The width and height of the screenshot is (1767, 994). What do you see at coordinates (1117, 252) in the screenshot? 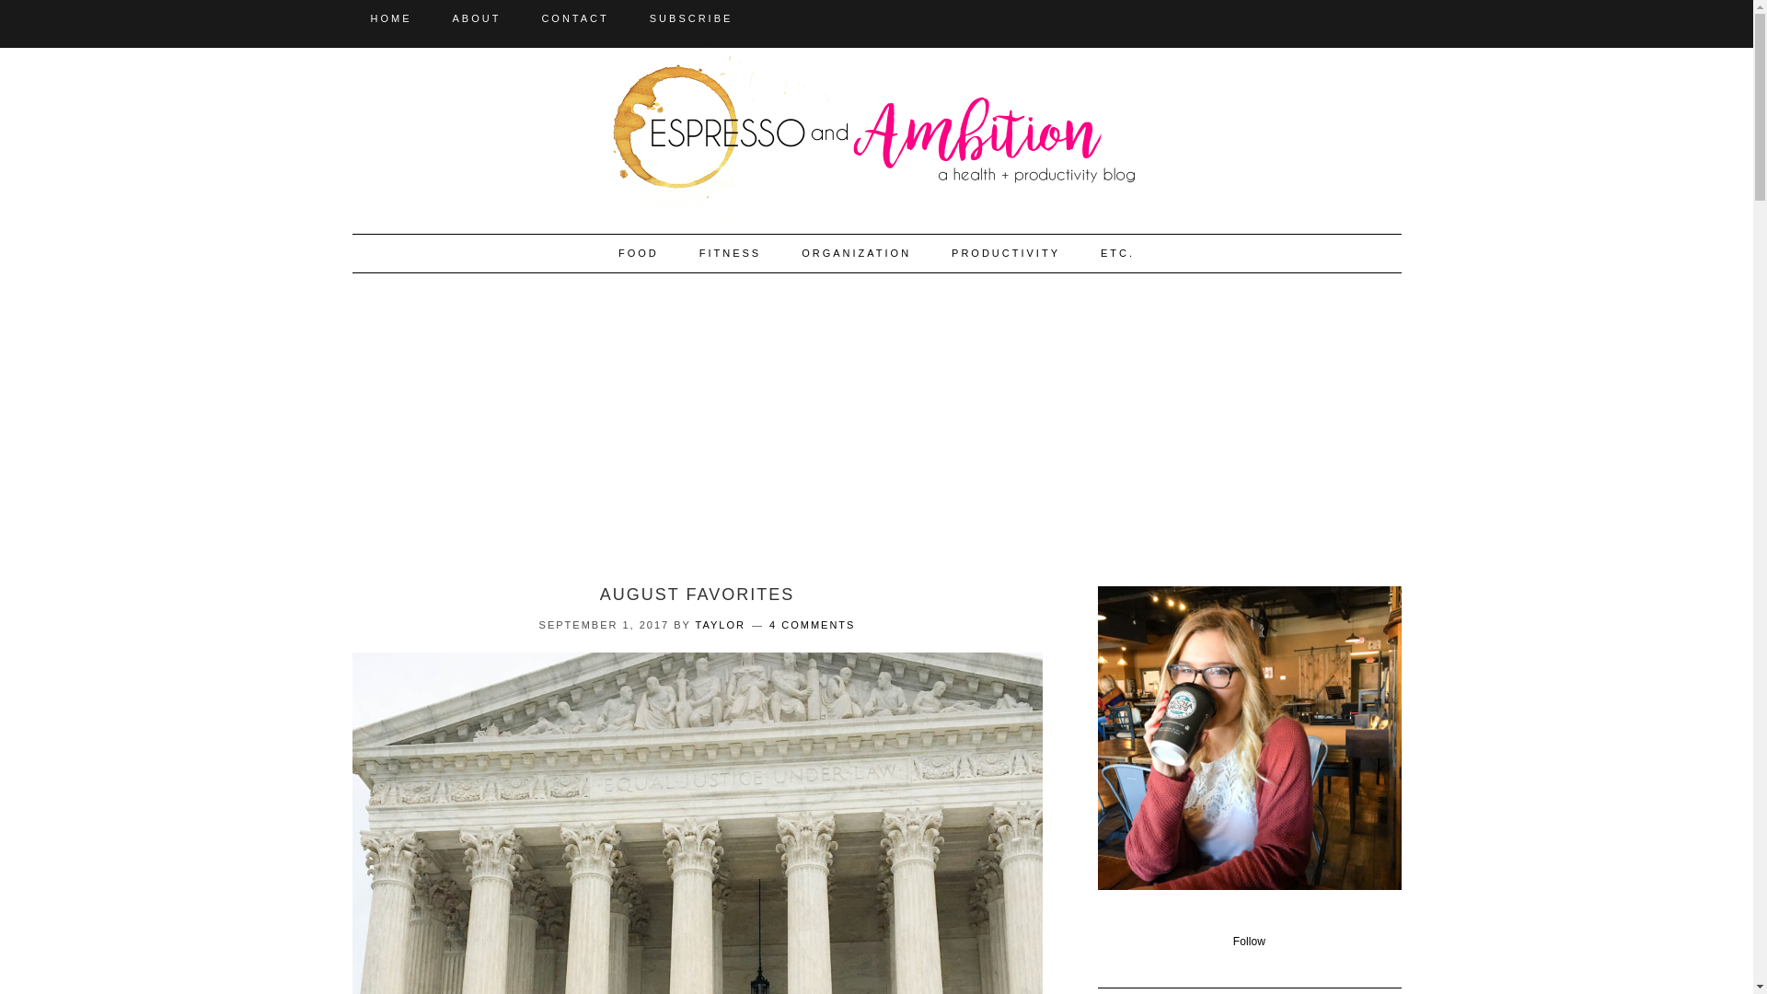
I see `ETC.` at bounding box center [1117, 252].